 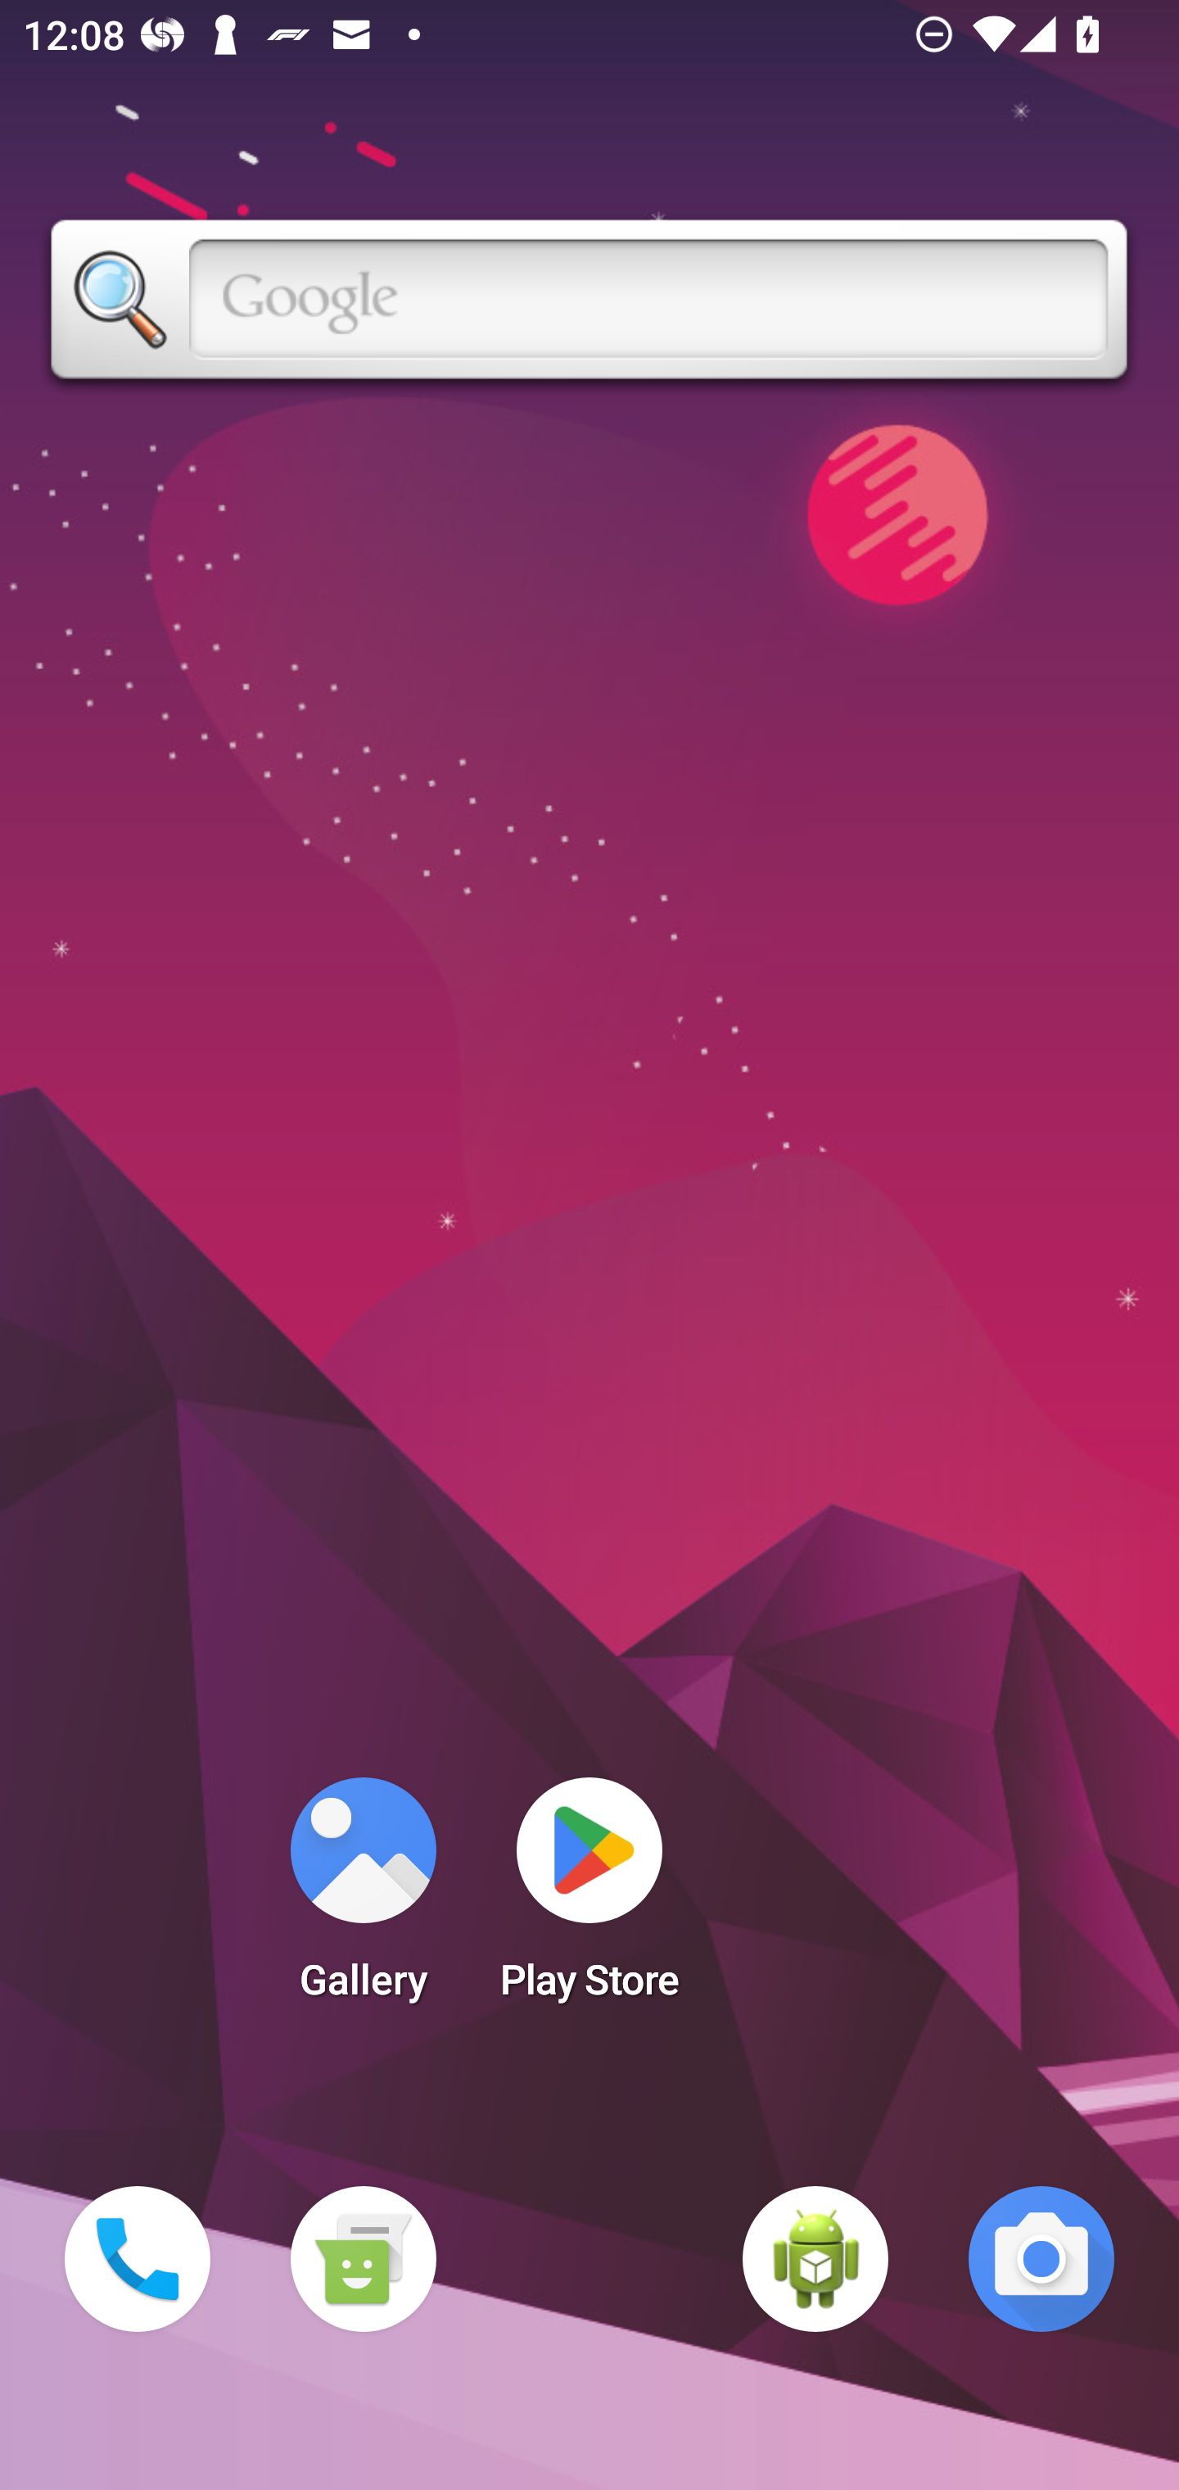 What do you see at coordinates (589, 1899) in the screenshot?
I see `Play Store` at bounding box center [589, 1899].